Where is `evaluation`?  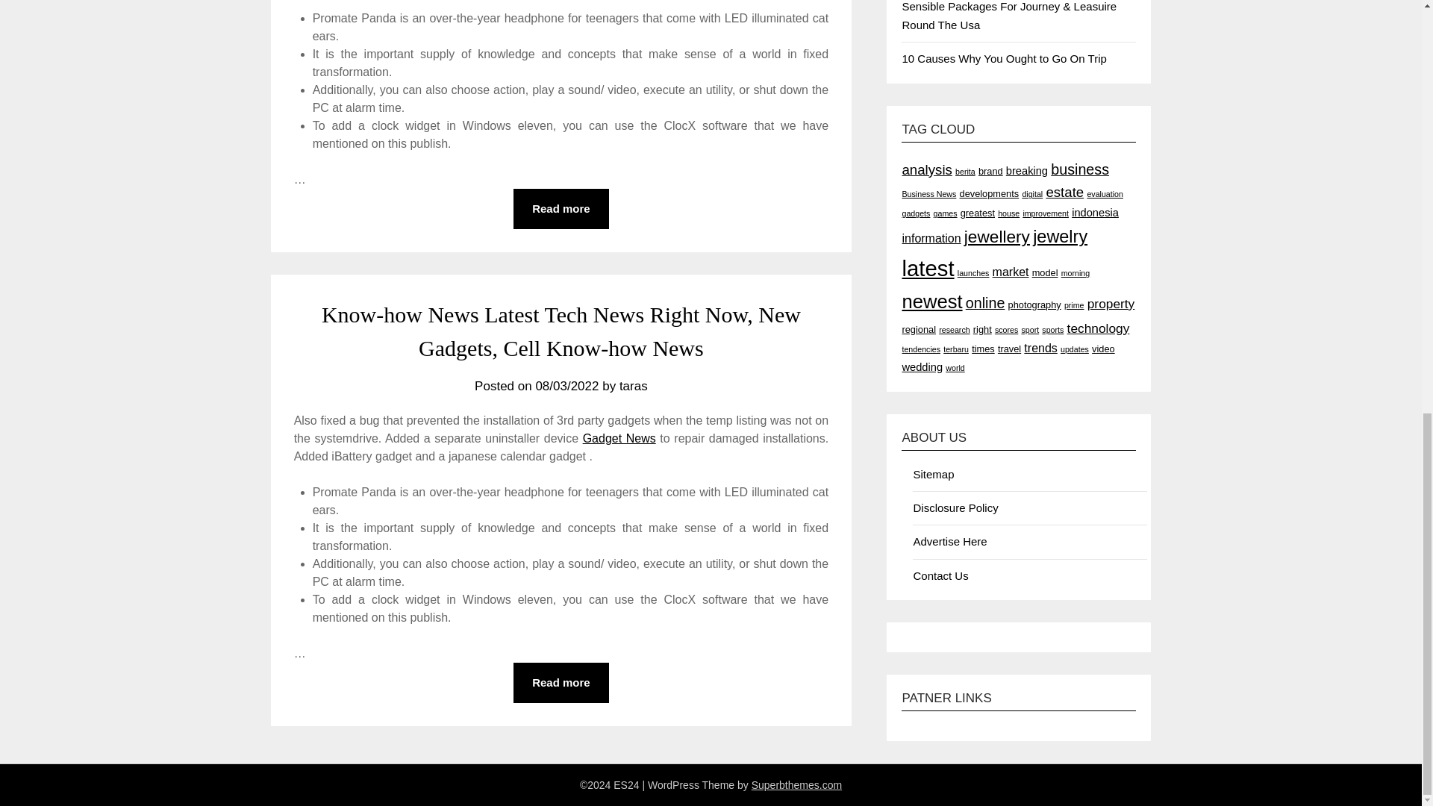
evaluation is located at coordinates (1105, 193).